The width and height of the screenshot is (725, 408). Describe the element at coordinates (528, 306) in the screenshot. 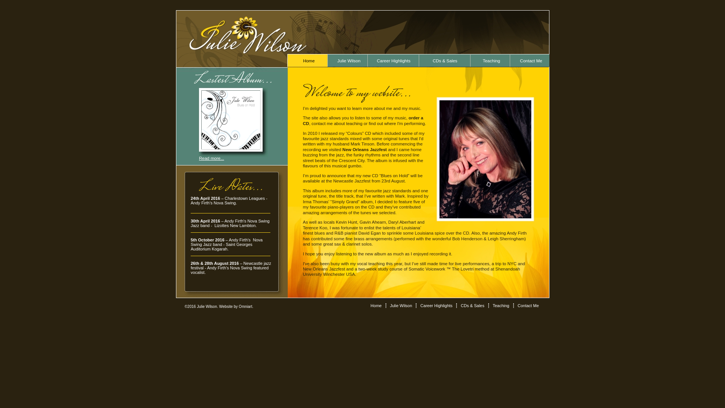

I see `Contact Me` at that location.